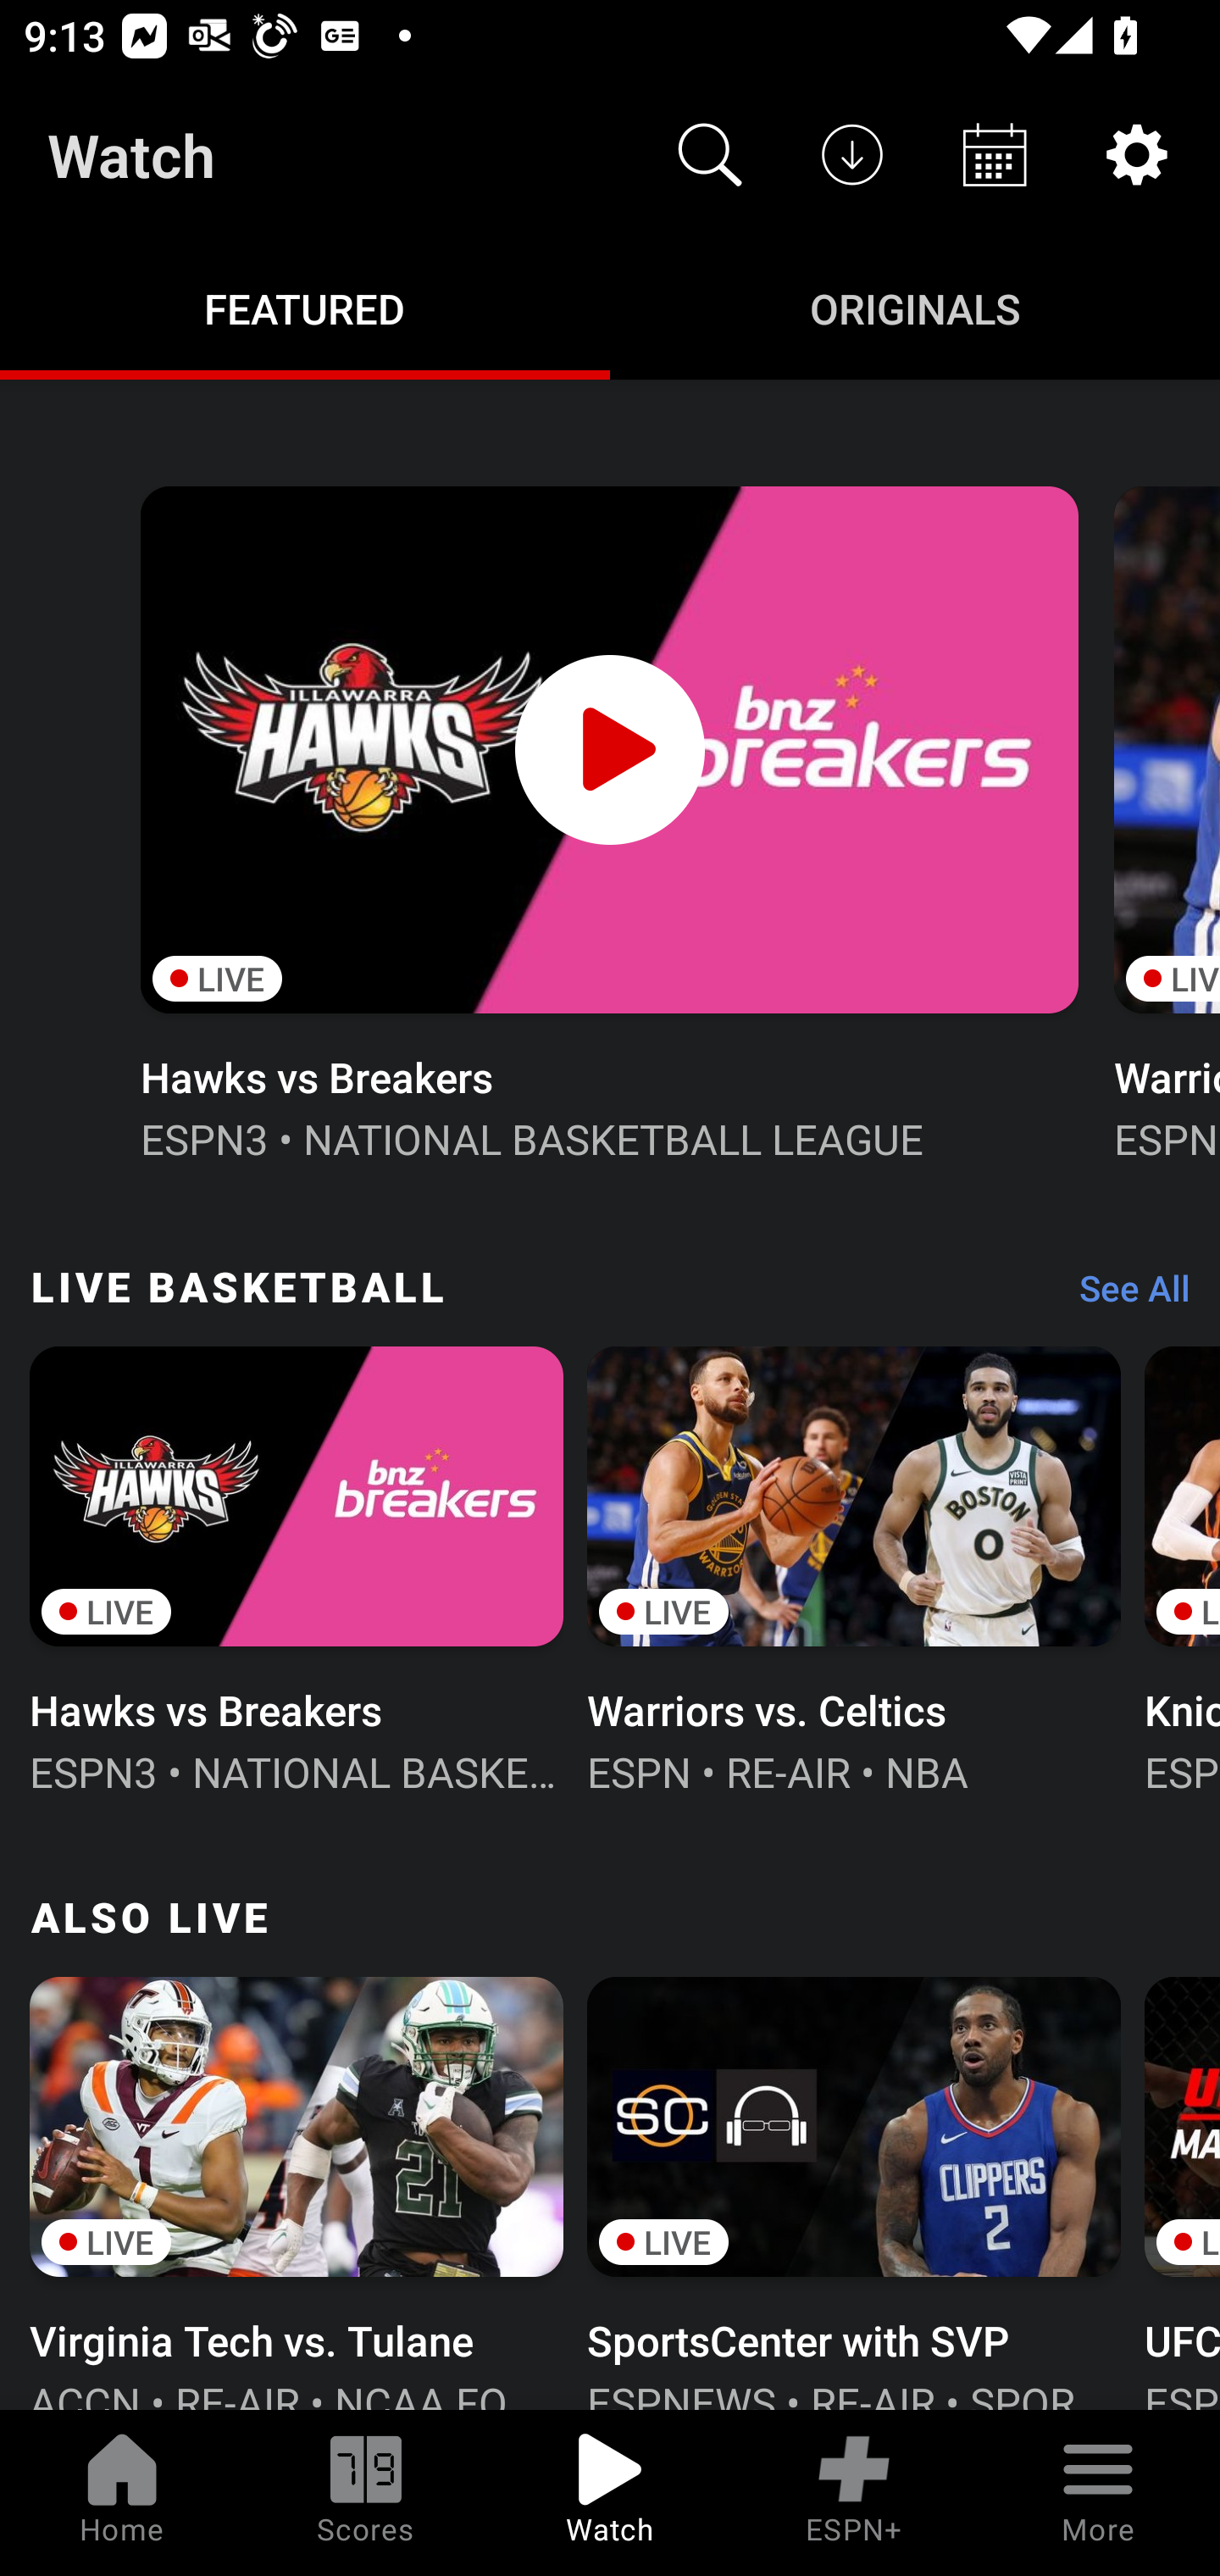 This screenshot has width=1220, height=2576. What do you see at coordinates (915, 307) in the screenshot?
I see `Originals ORIGINALS` at bounding box center [915, 307].